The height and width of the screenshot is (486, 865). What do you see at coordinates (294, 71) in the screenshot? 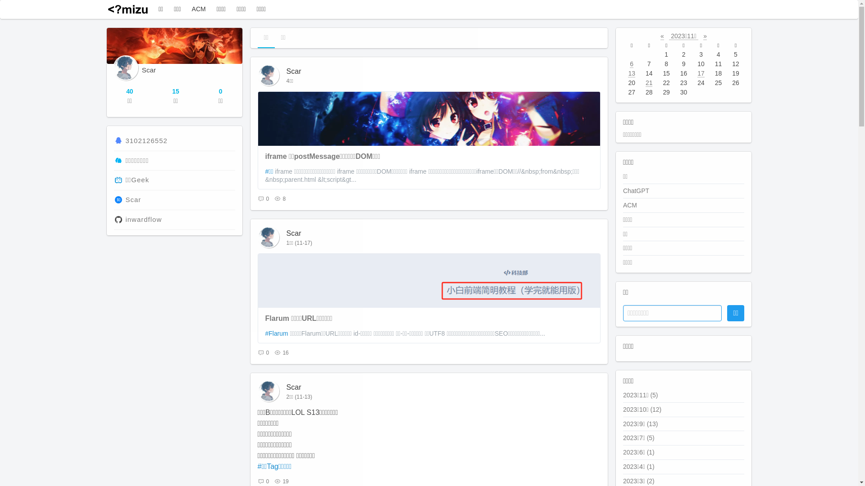
I see `Scar` at bounding box center [294, 71].